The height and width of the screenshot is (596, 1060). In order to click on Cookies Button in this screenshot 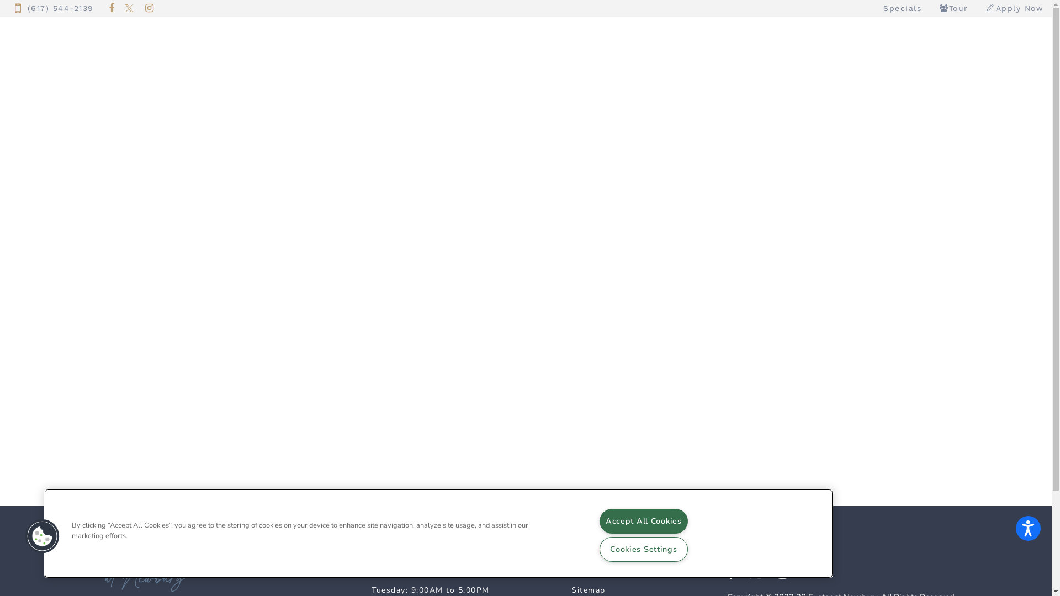, I will do `click(43, 536)`.